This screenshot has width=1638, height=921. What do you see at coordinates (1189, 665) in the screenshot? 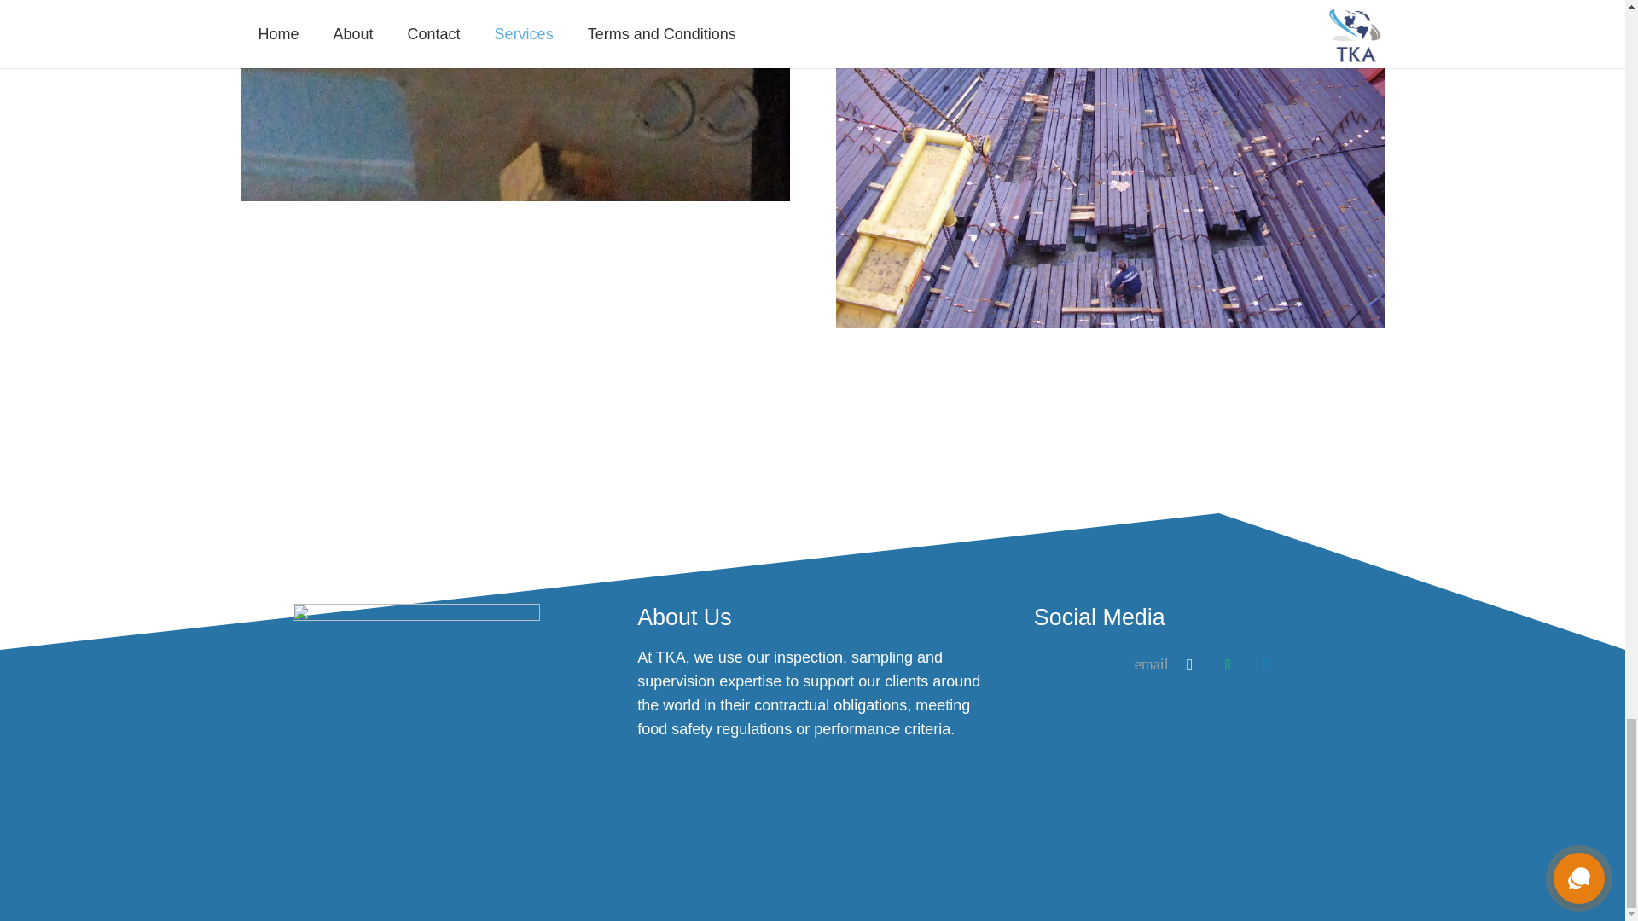
I see `Instagram` at bounding box center [1189, 665].